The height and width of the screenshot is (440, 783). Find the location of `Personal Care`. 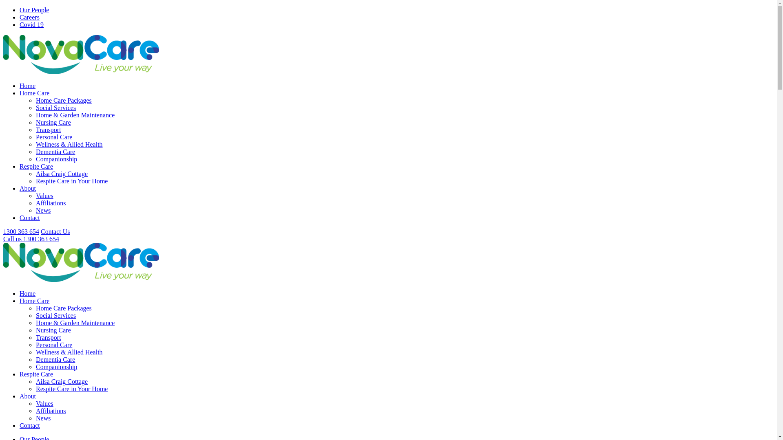

Personal Care is located at coordinates (54, 137).